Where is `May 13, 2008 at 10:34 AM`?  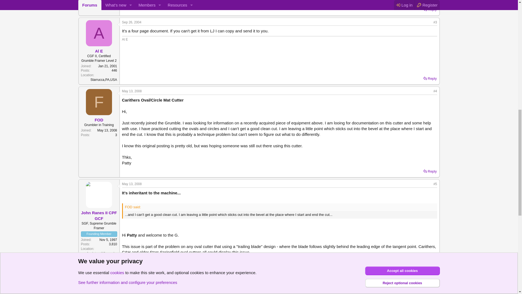
May 13, 2008 at 10:34 AM is located at coordinates (132, 91).